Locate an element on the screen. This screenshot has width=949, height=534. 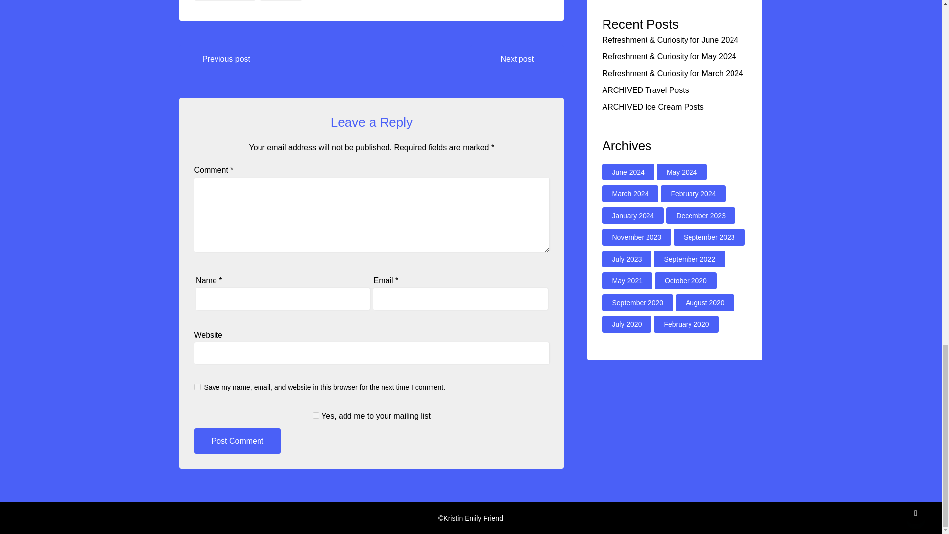
Travels is located at coordinates (281, 0).